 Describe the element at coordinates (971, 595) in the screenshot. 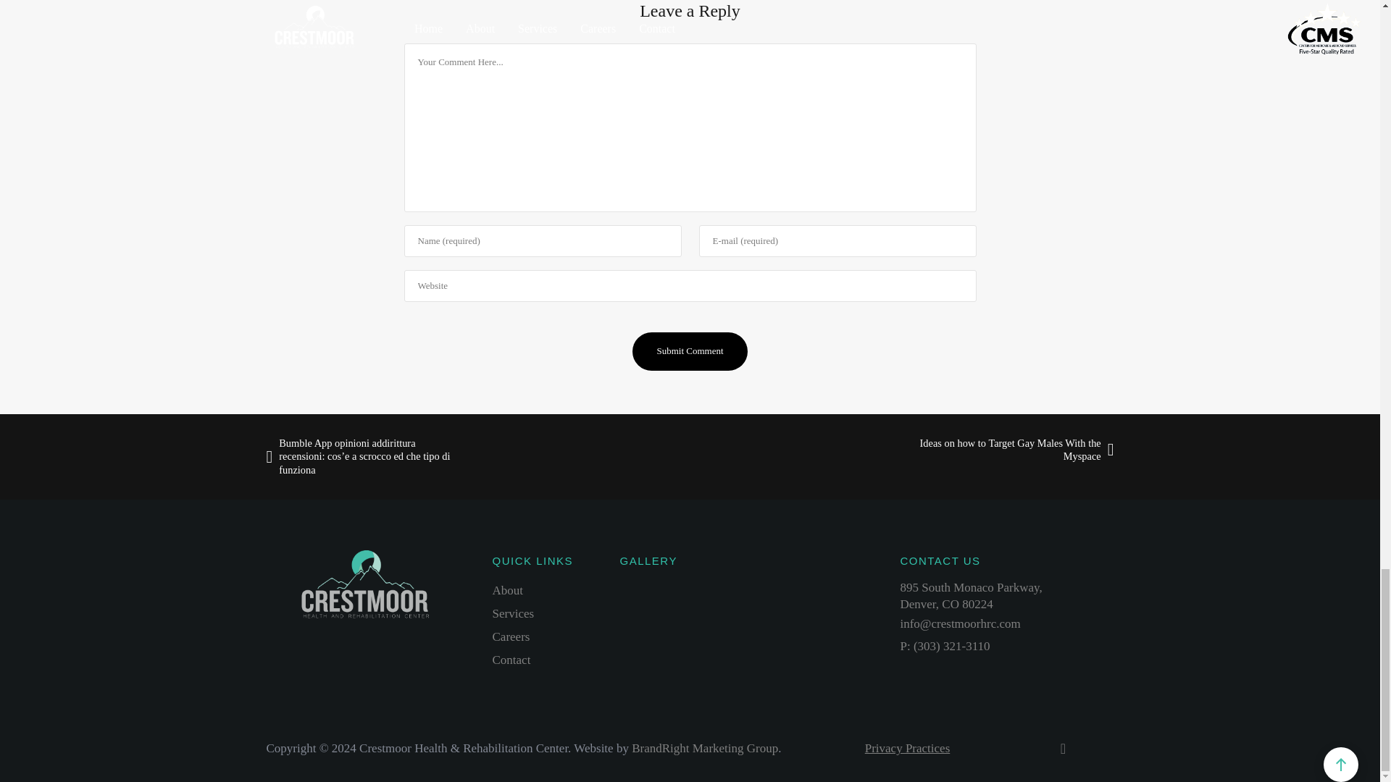

I see `BrandRight Marketing Group` at that location.